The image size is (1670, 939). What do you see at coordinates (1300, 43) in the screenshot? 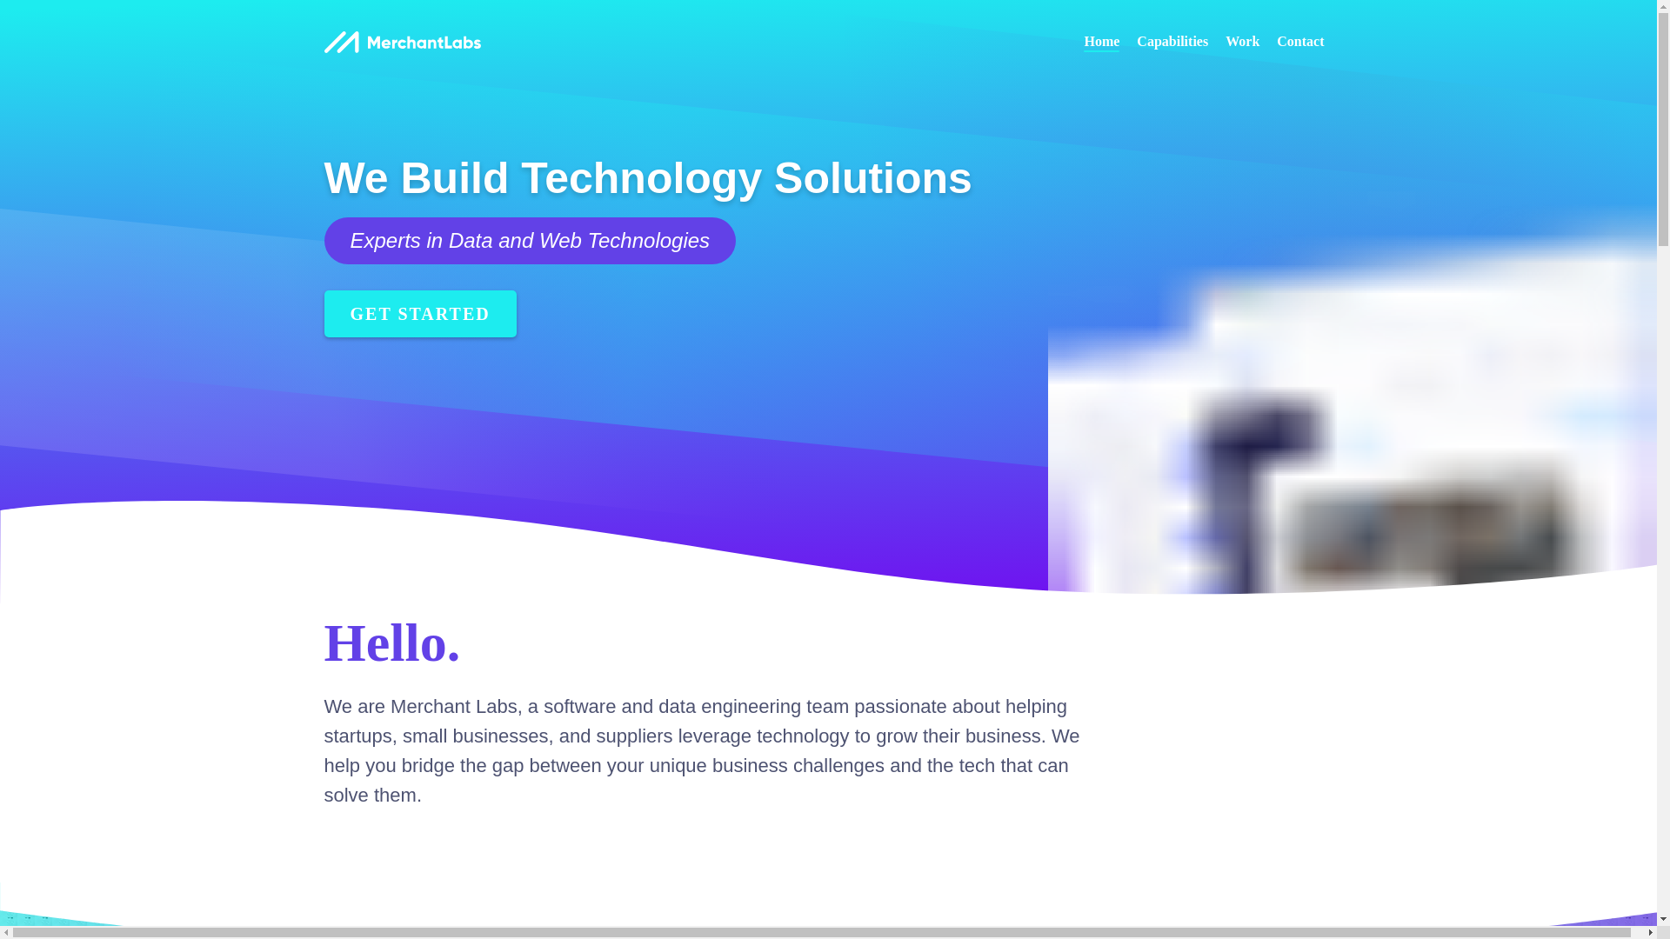
I see `Contact` at bounding box center [1300, 43].